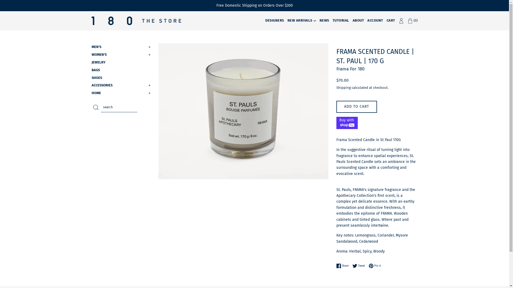  I want to click on NEWS, so click(324, 20).